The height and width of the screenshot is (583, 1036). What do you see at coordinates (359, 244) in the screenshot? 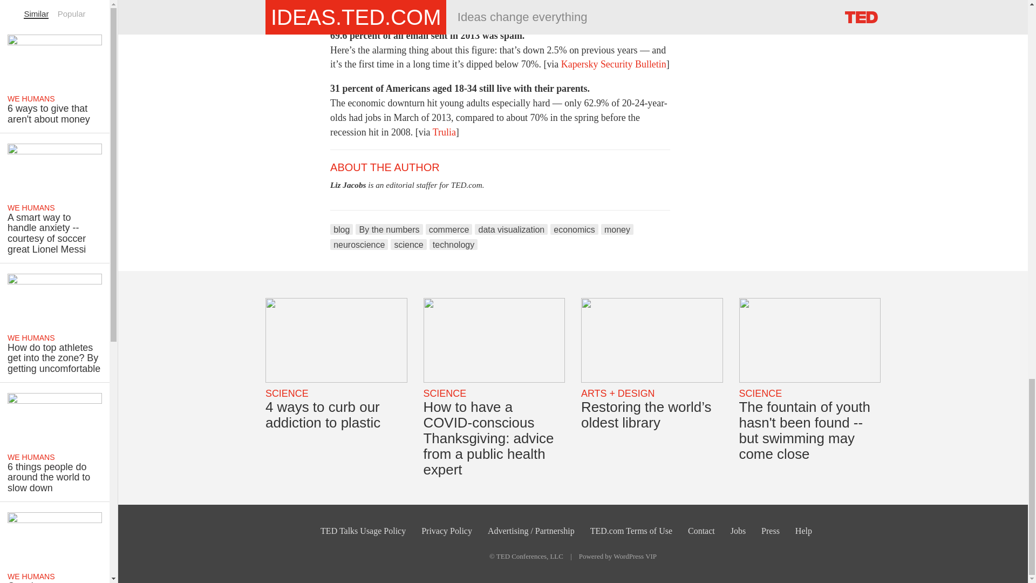
I see `neuroscience` at bounding box center [359, 244].